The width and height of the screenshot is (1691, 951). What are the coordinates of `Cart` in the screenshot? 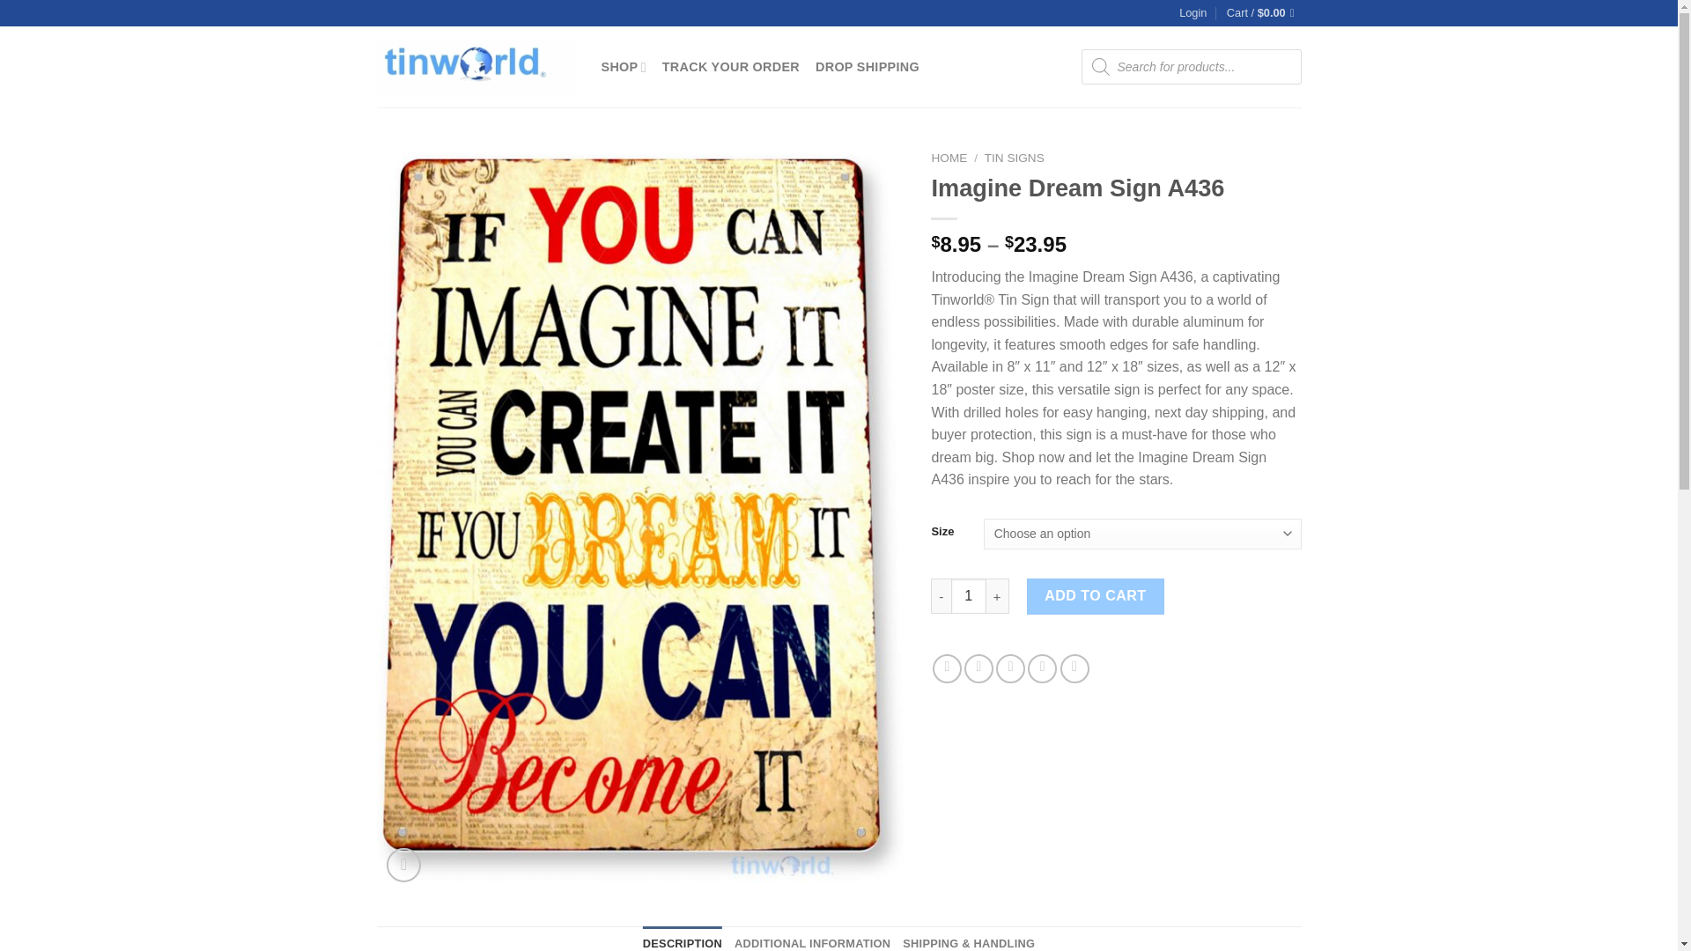 It's located at (1265, 13).